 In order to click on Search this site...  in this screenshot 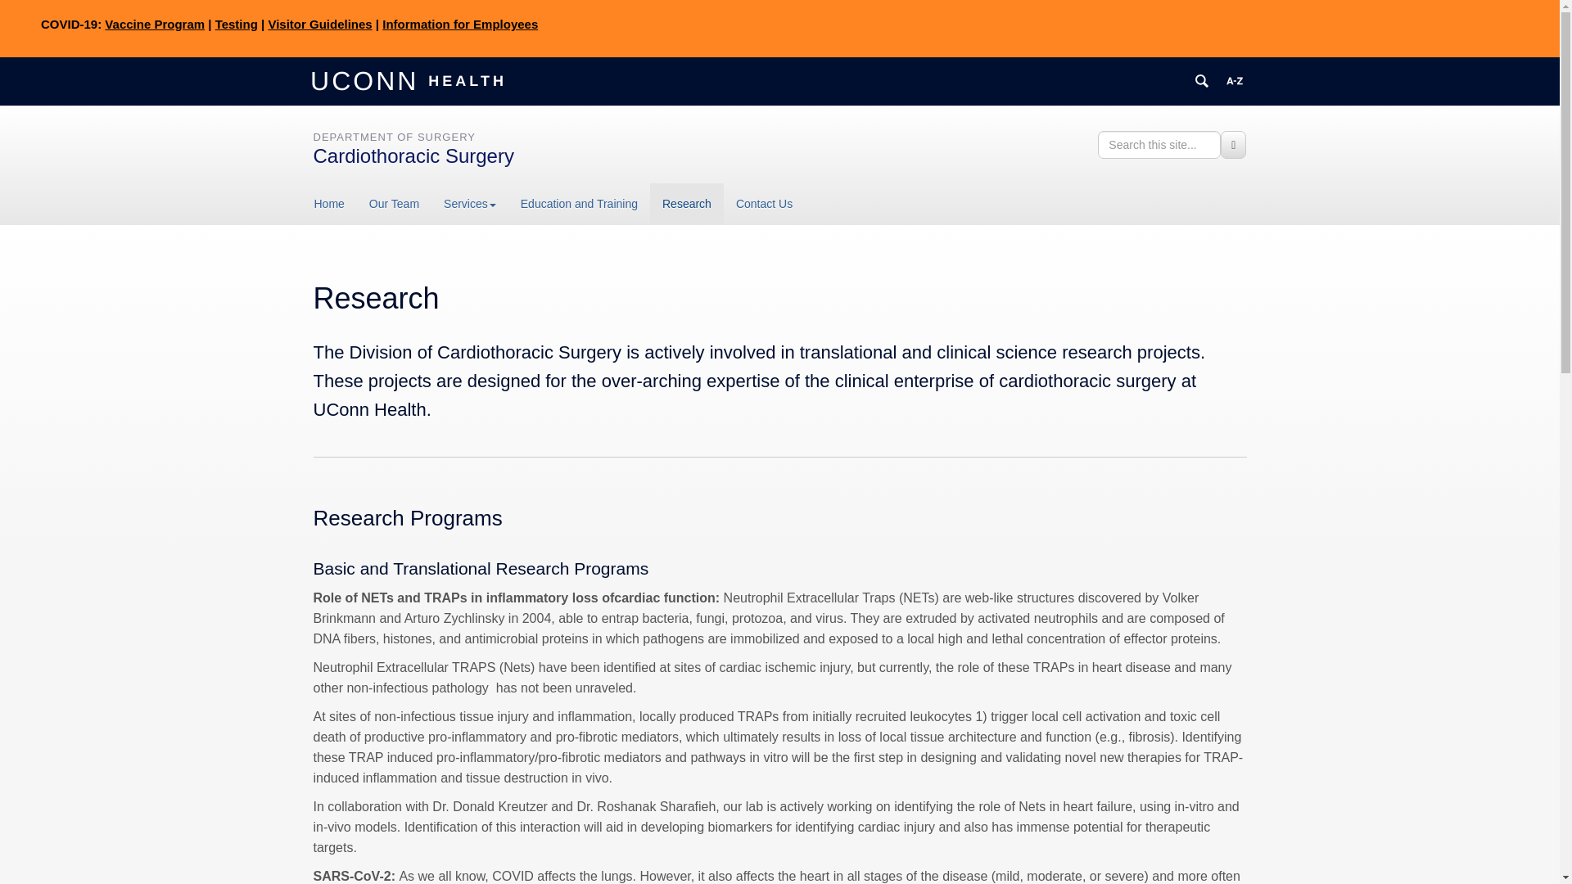, I will do `click(1159, 144)`.